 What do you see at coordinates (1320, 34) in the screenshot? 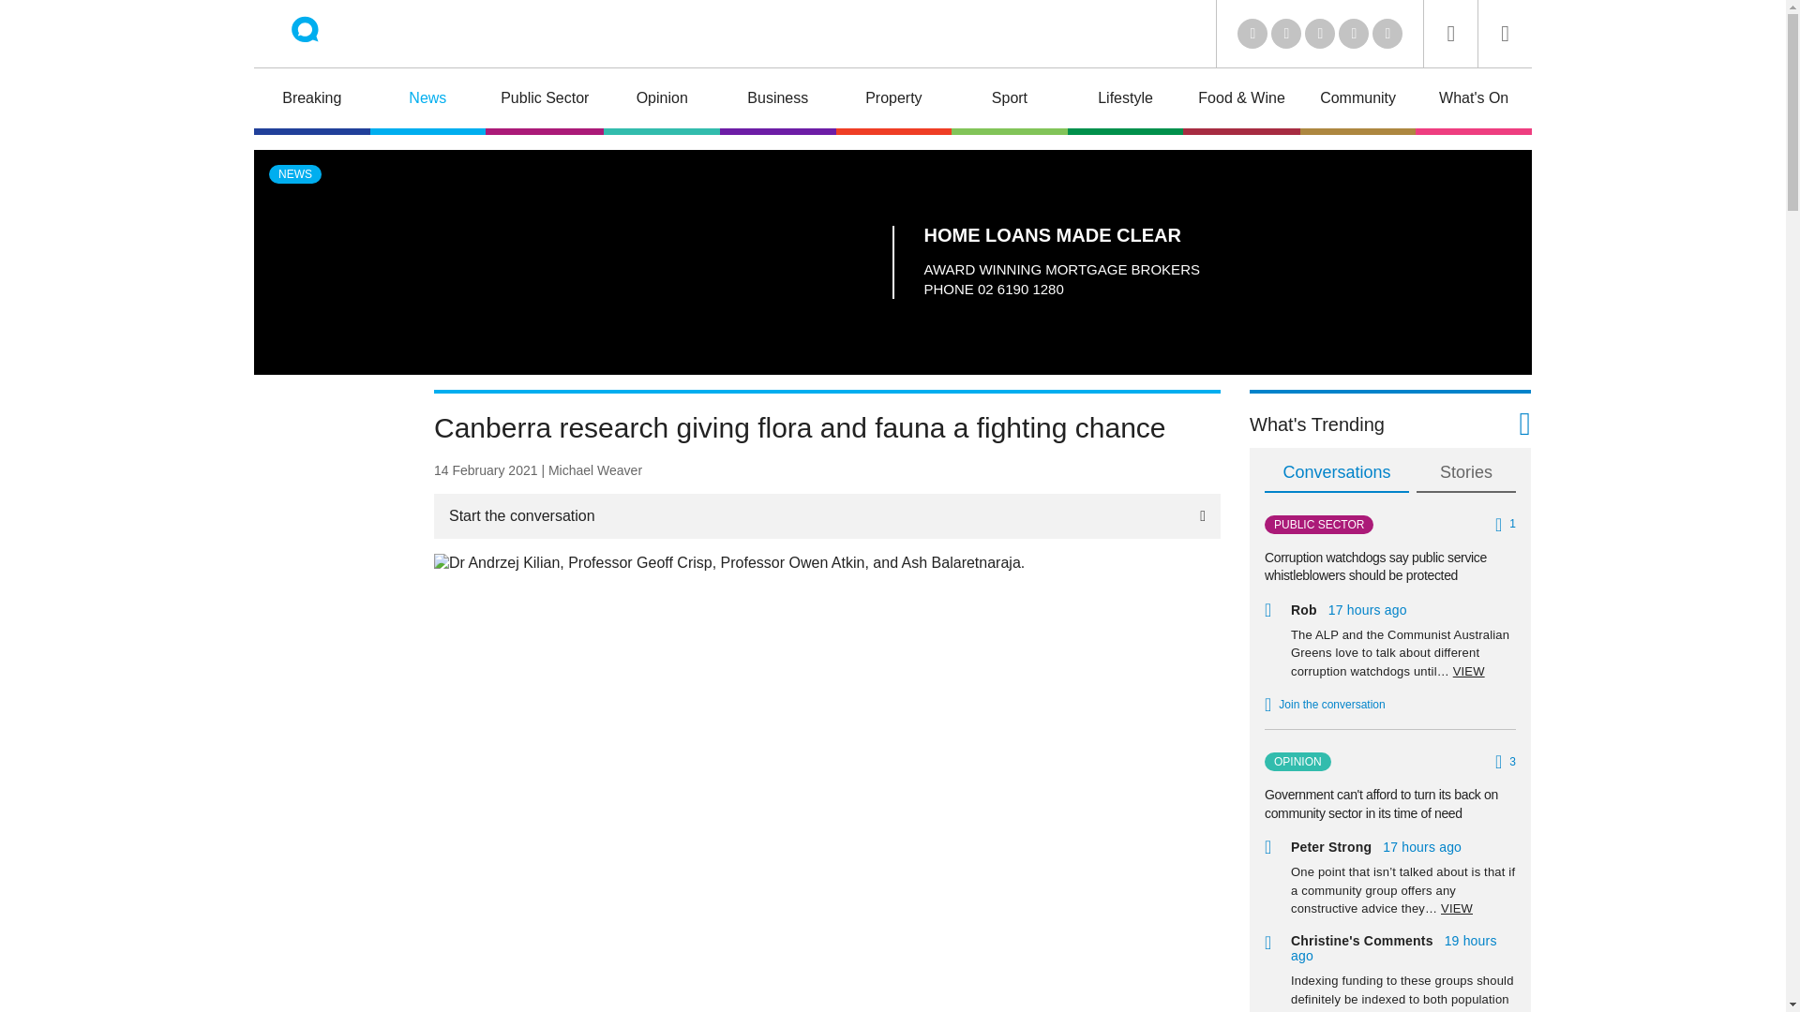
I see `Youtube` at bounding box center [1320, 34].